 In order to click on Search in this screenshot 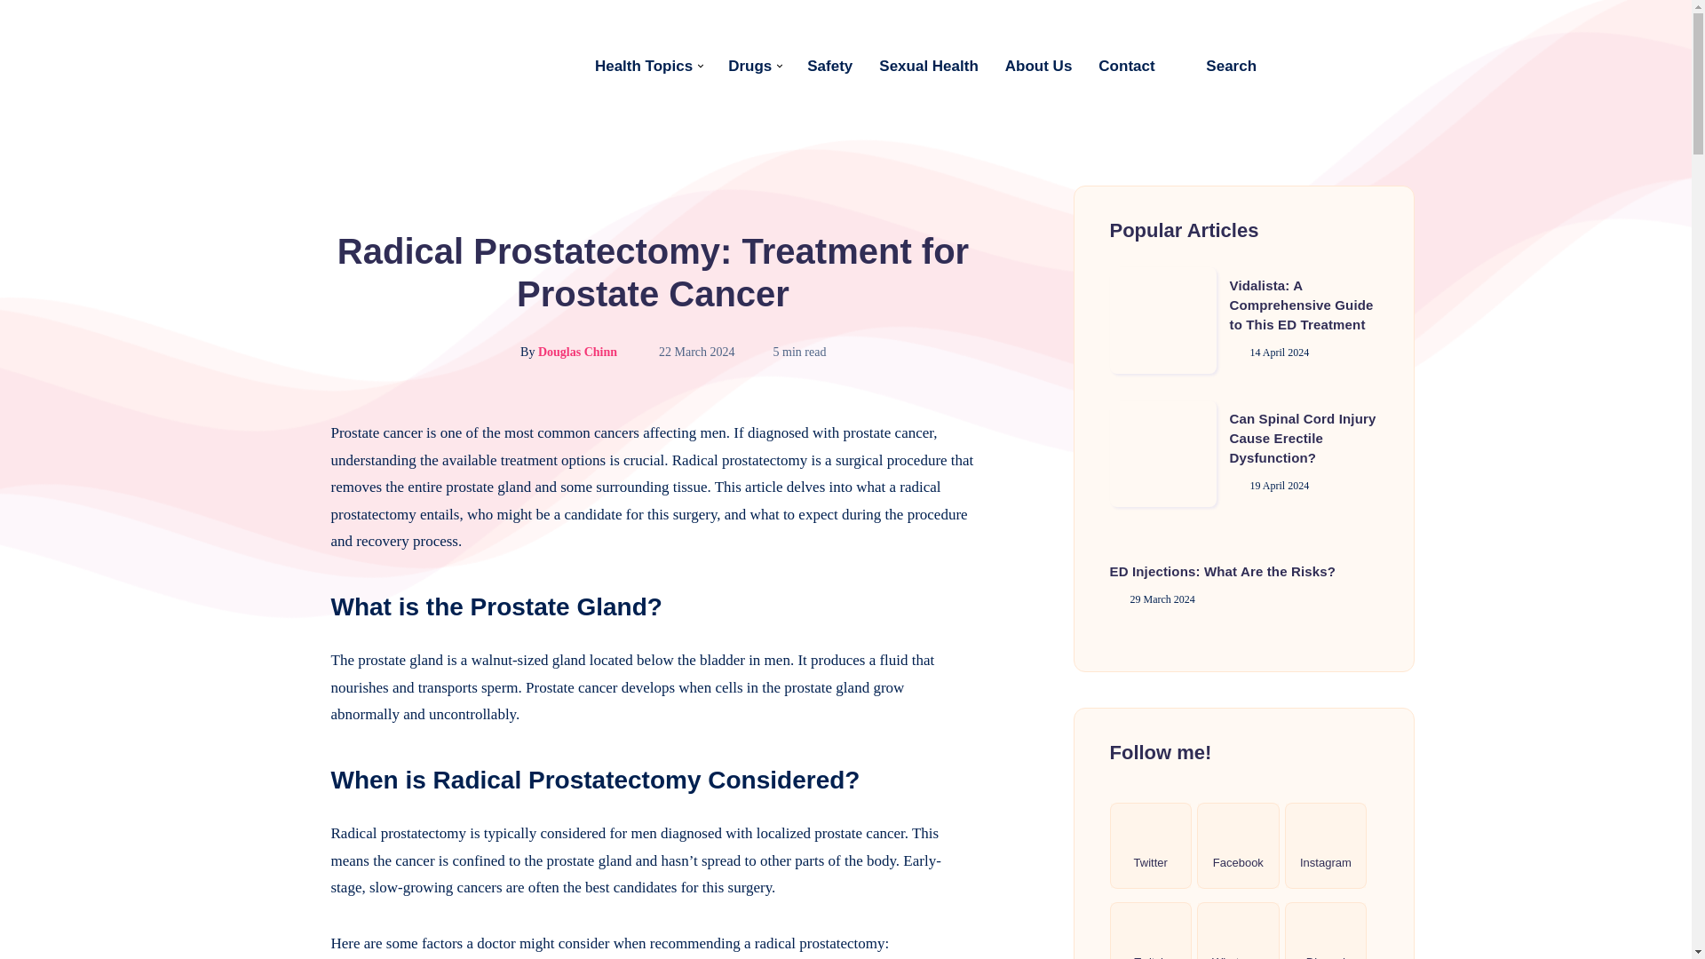, I will do `click(1218, 66)`.